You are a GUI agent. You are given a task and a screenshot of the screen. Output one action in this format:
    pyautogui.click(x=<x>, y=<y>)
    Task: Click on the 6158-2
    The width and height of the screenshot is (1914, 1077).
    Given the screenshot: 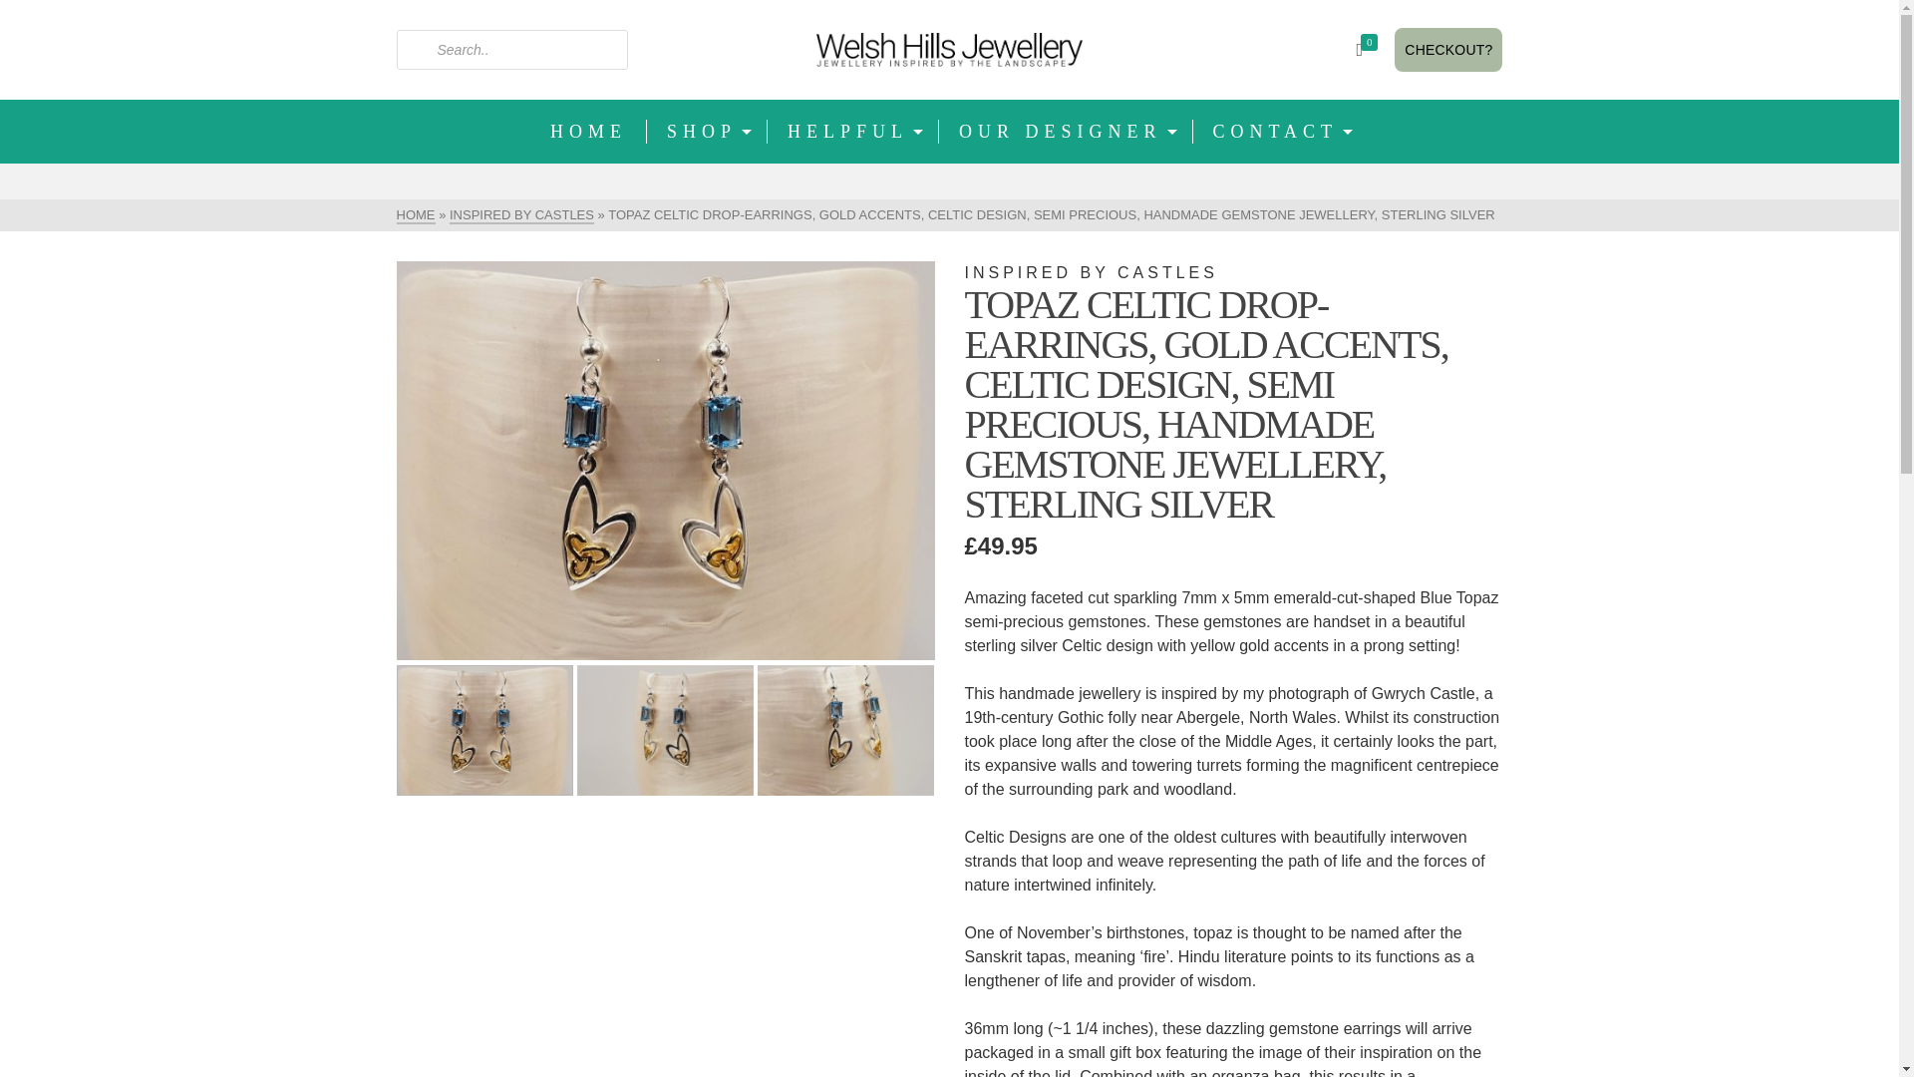 What is the action you would take?
    pyautogui.click(x=666, y=461)
    